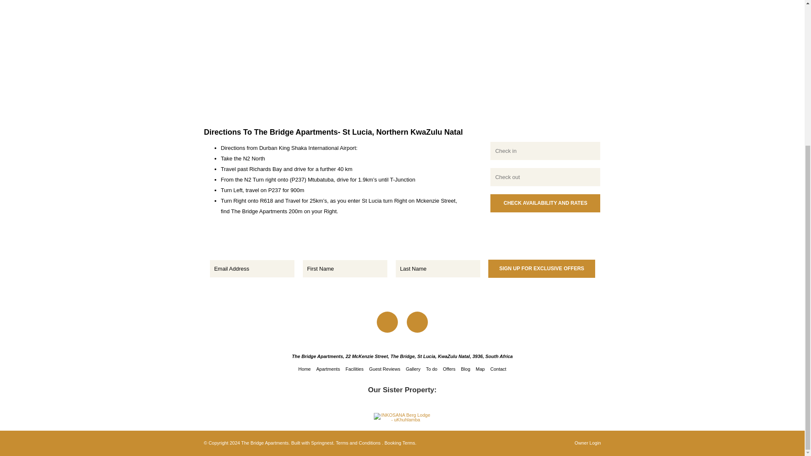  I want to click on Sign up for exclusive offers, so click(542, 269).